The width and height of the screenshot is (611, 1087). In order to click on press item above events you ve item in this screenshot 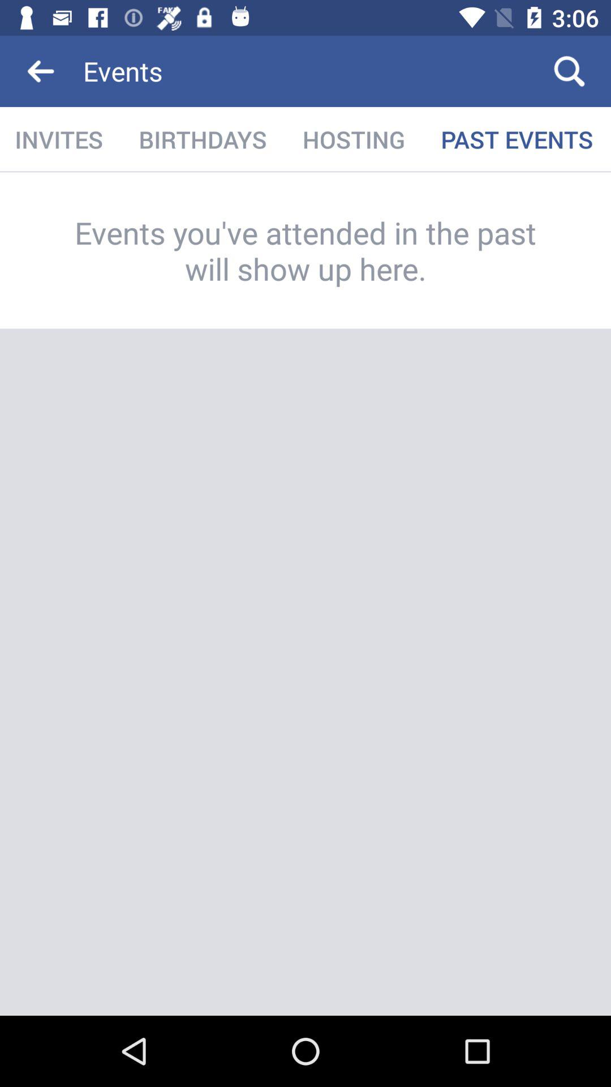, I will do `click(354, 139)`.